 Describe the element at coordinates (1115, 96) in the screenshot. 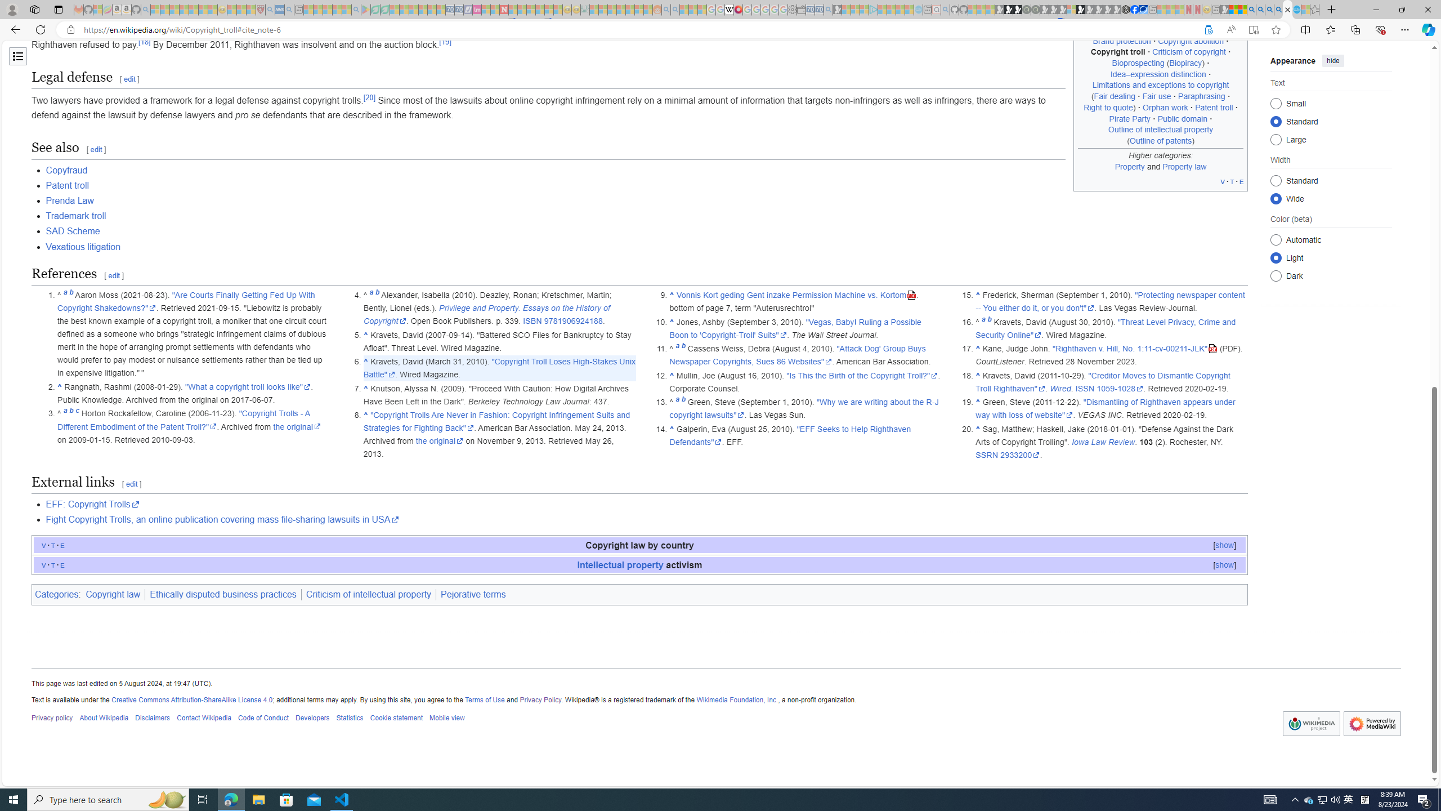

I see `Fair dealing` at that location.